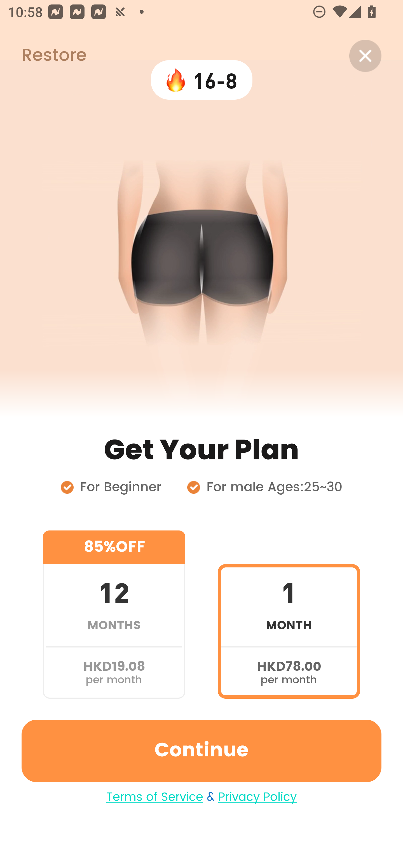 This screenshot has height=851, width=403. I want to click on 85%OFF 12 MONTHS per month HKD19.08, so click(114, 614).